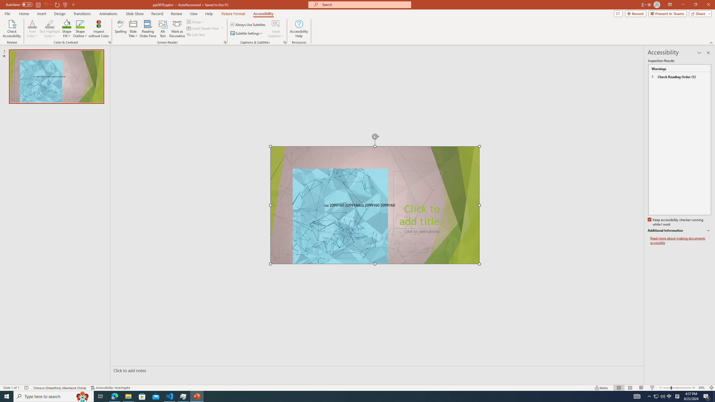 This screenshot has height=402, width=715. What do you see at coordinates (177, 29) in the screenshot?
I see `Mark as Decorative` at bounding box center [177, 29].